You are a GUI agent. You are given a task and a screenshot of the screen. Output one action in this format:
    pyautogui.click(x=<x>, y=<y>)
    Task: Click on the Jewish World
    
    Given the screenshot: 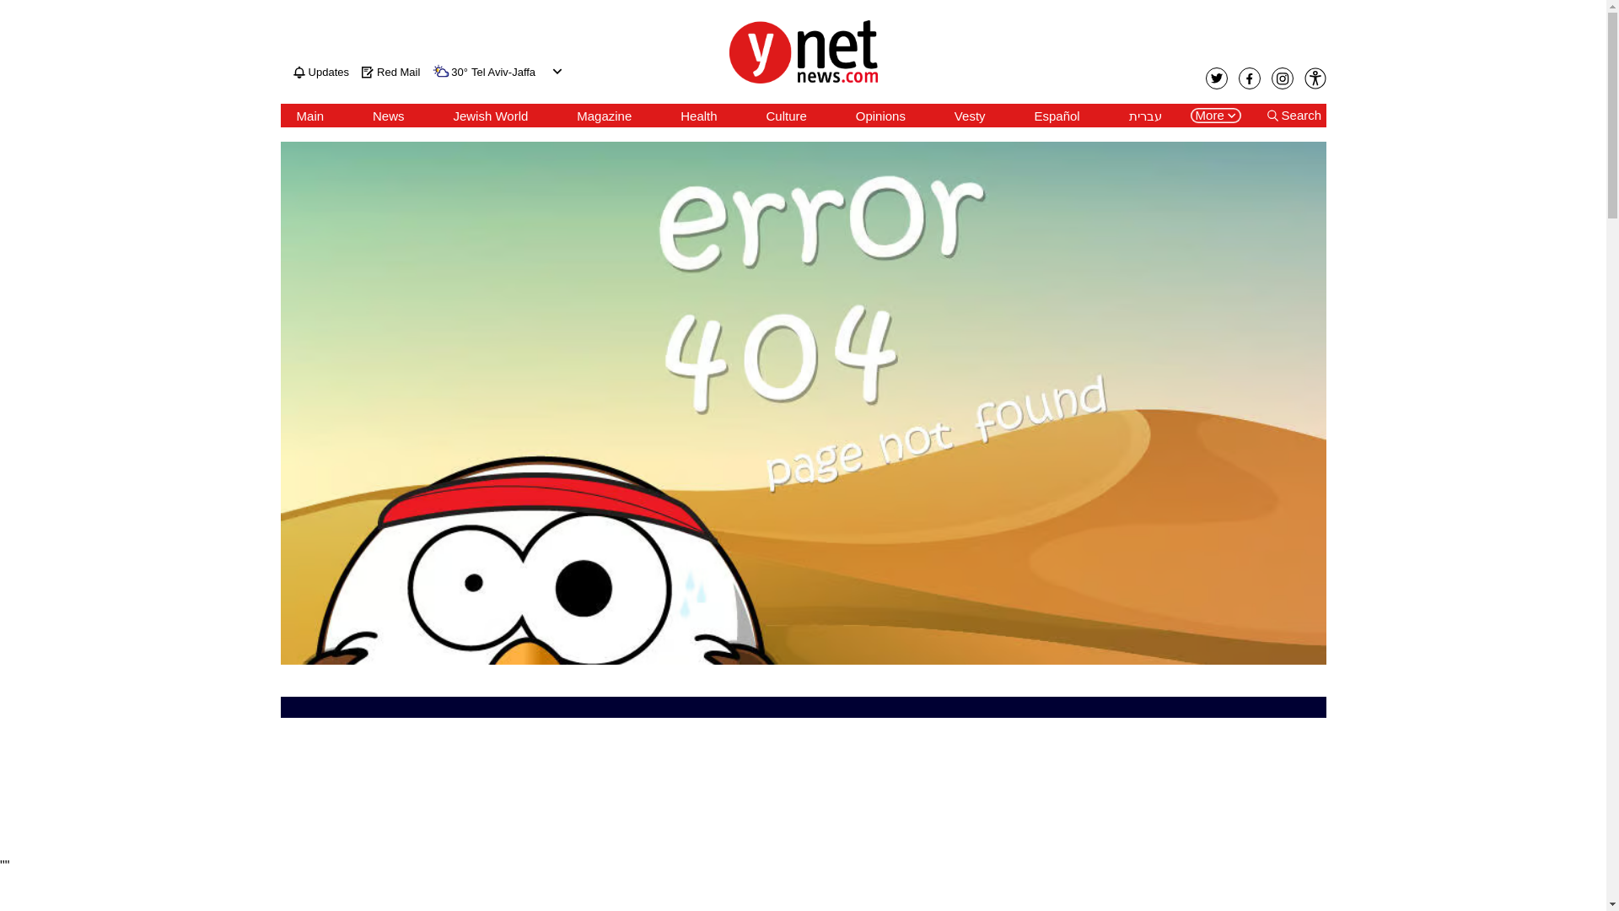 What is the action you would take?
    pyautogui.click(x=490, y=116)
    